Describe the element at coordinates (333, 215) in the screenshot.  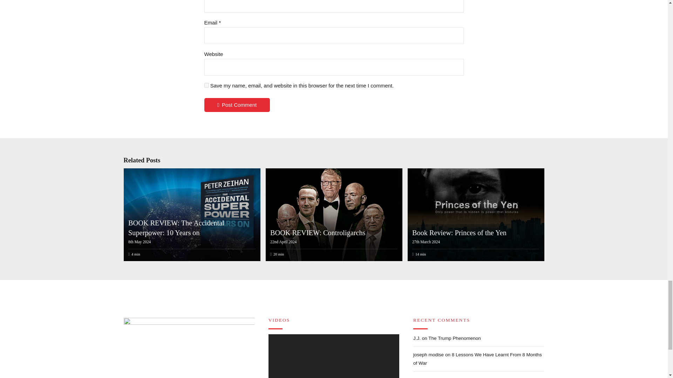
I see `BOOK REVIEW: Controligarchs` at that location.